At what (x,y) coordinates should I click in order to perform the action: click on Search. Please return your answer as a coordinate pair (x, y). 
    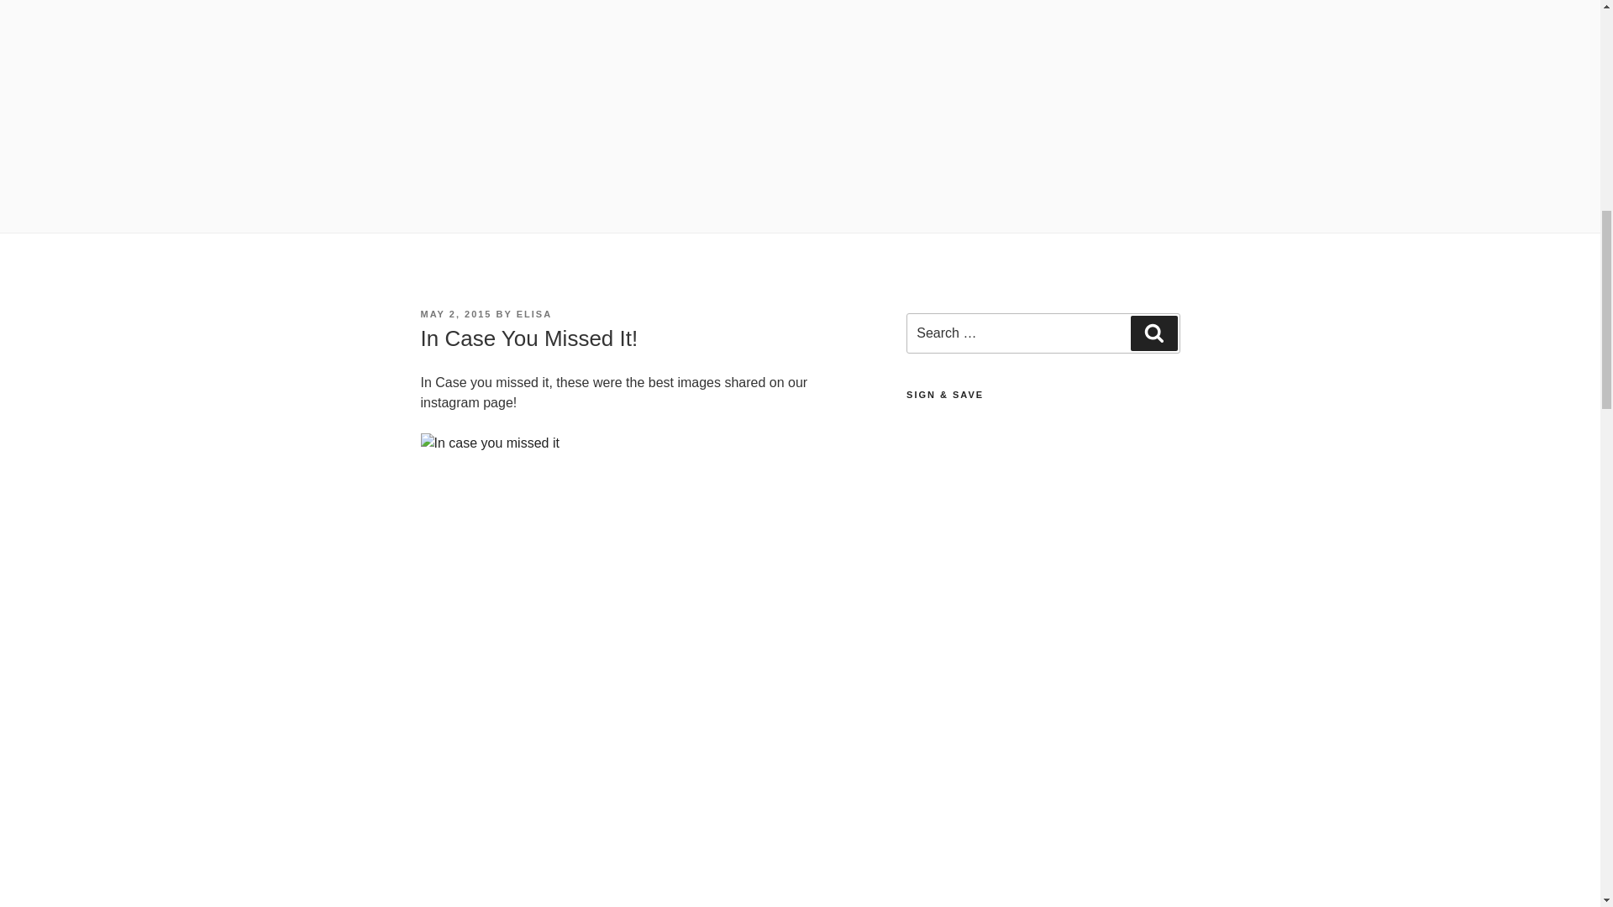
    Looking at the image, I should click on (1153, 333).